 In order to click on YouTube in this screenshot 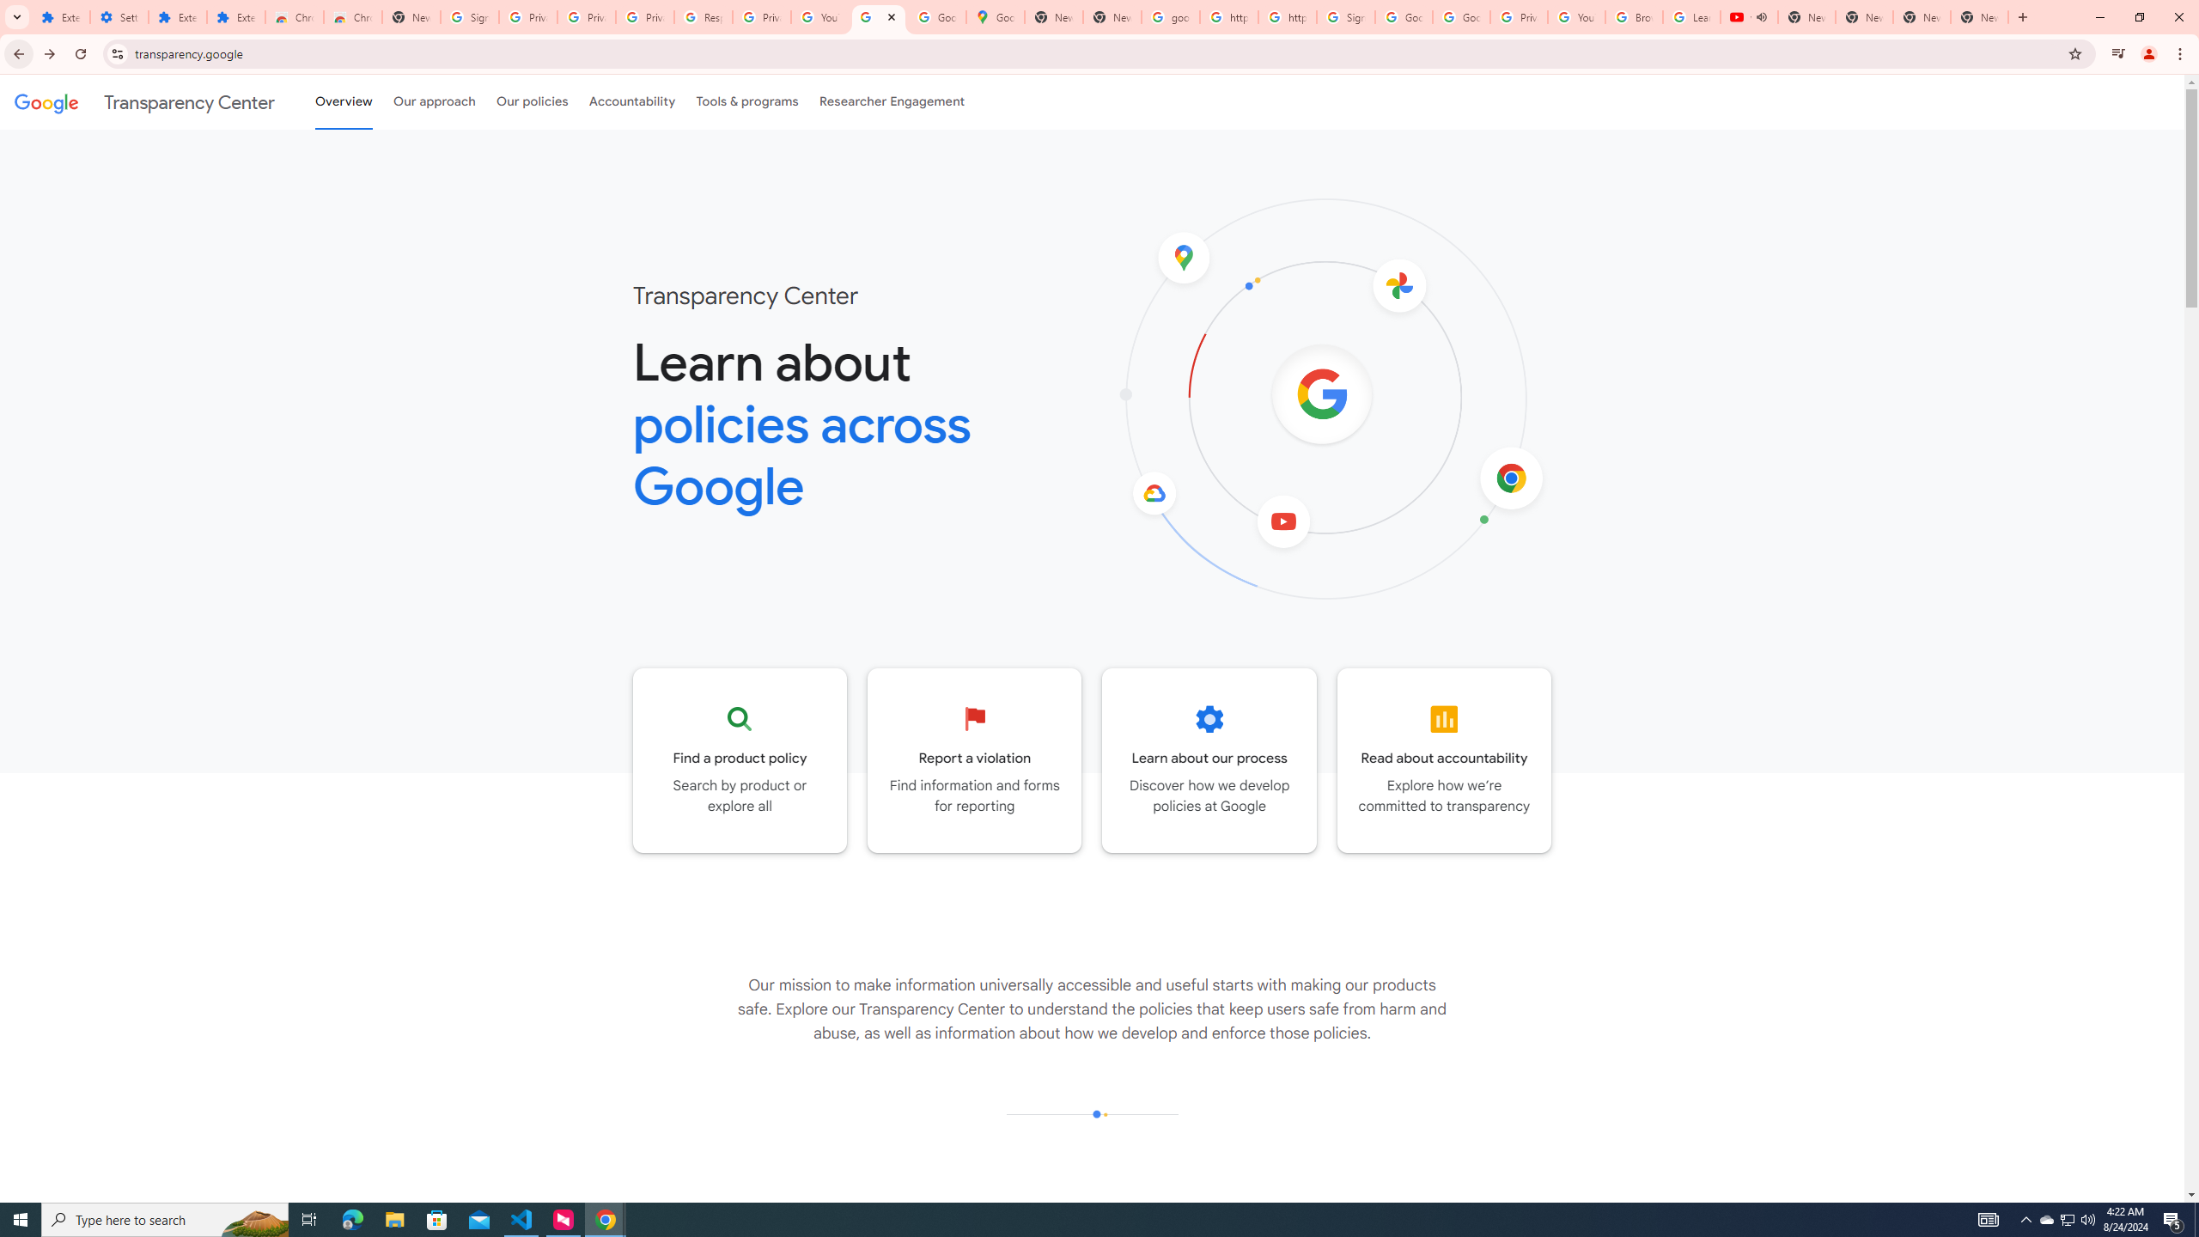, I will do `click(819, 17)`.